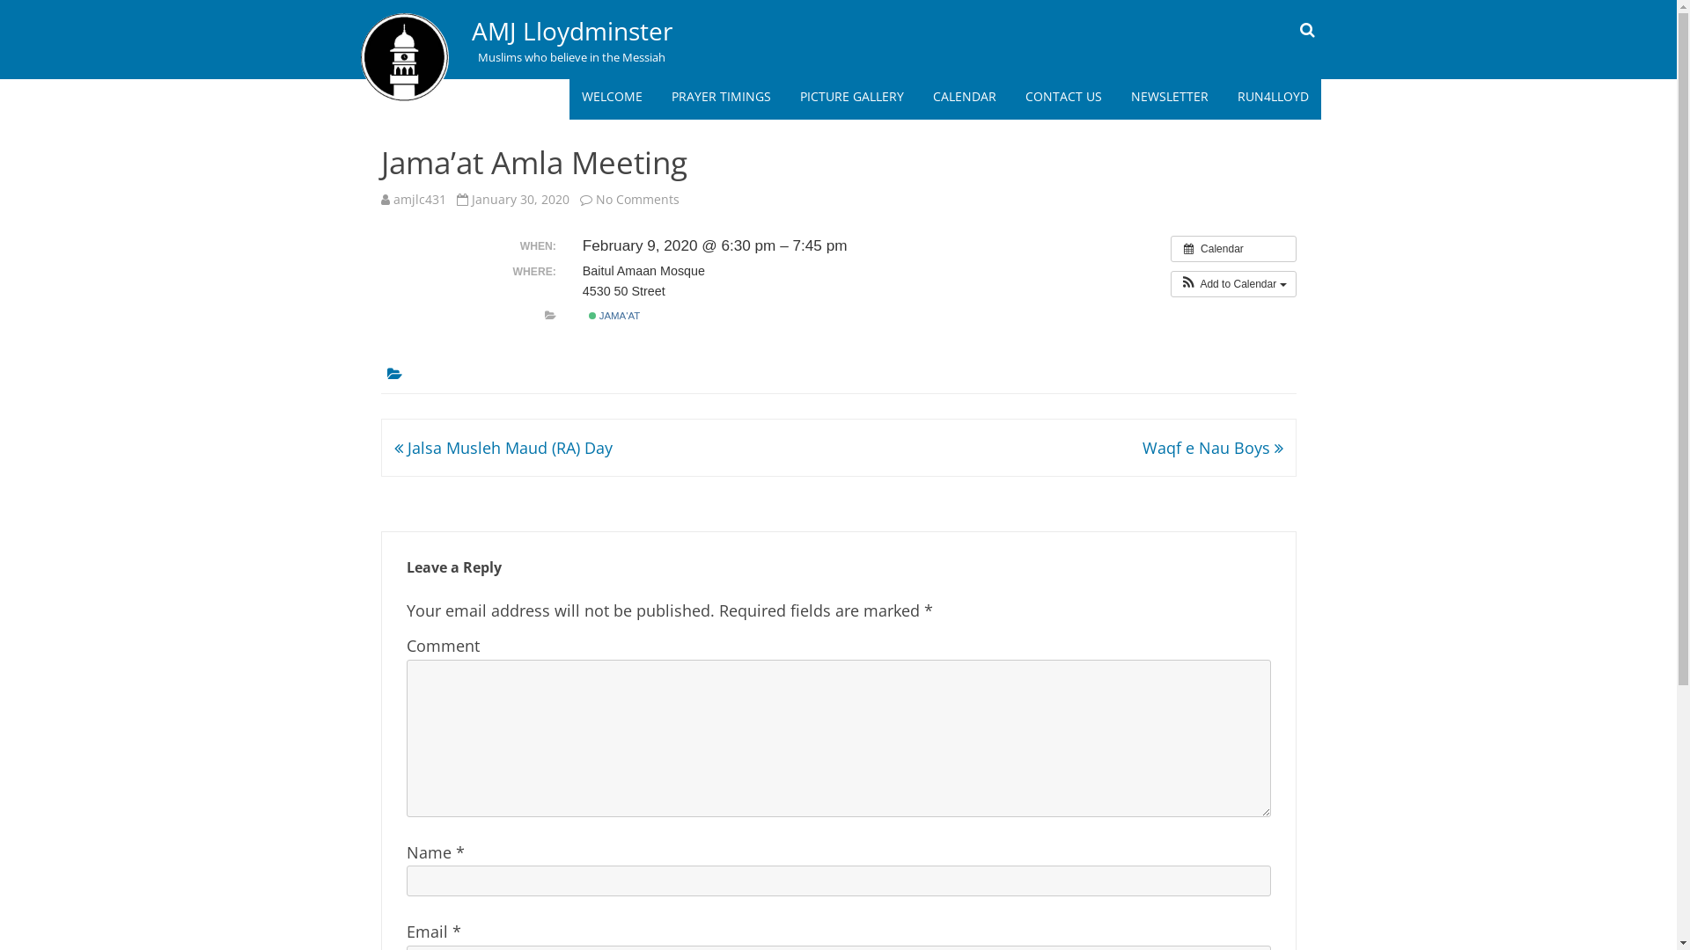 The image size is (1690, 950). I want to click on amjlc431, so click(419, 199).